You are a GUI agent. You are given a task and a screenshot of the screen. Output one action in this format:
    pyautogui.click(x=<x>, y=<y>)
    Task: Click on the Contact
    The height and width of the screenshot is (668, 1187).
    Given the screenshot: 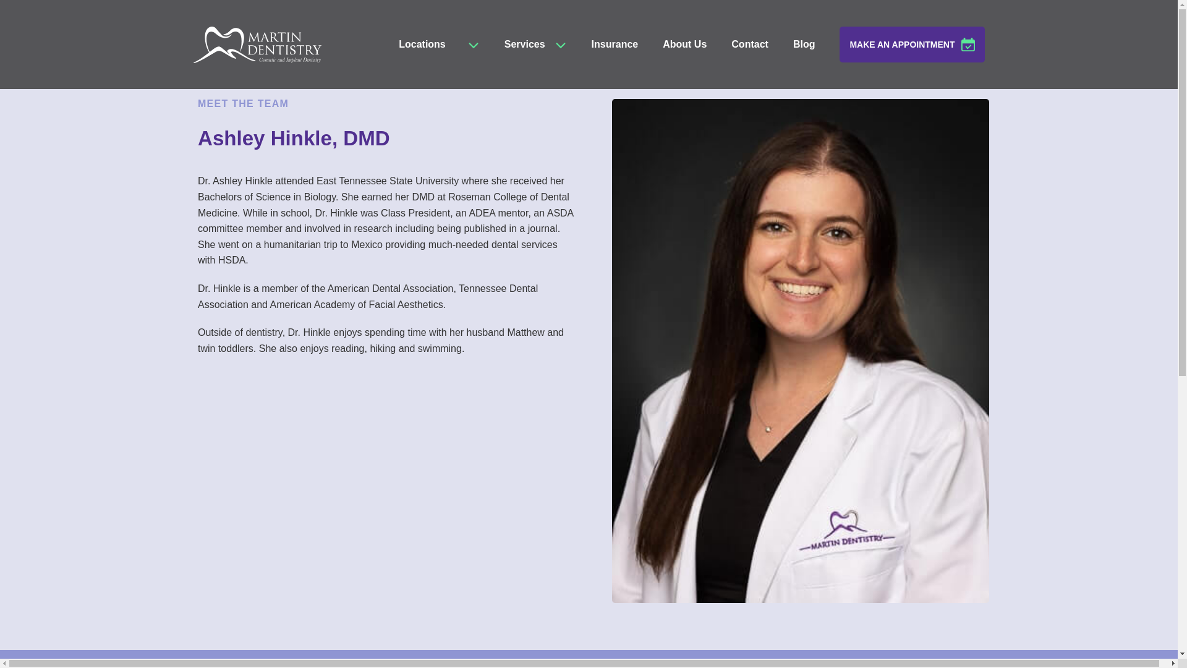 What is the action you would take?
    pyautogui.click(x=750, y=45)
    